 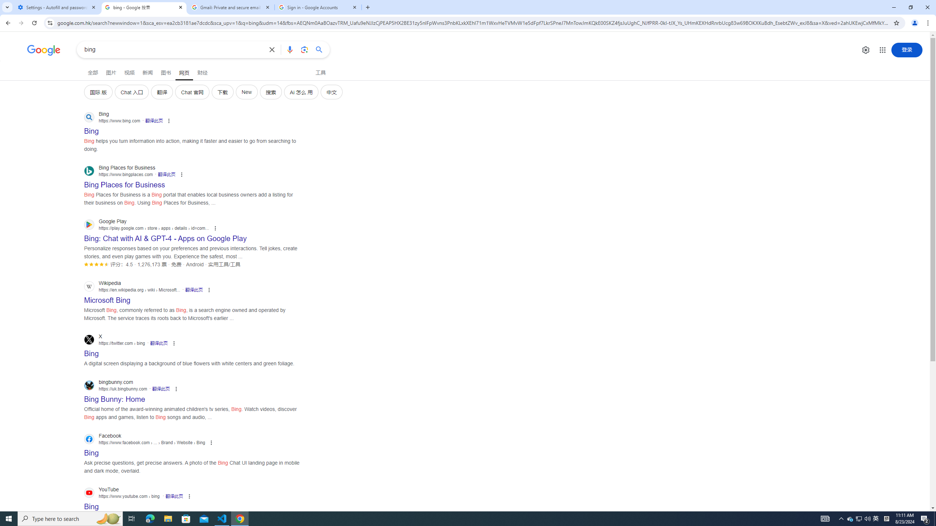 I want to click on Sign in - Google Accounts, so click(x=318, y=7).